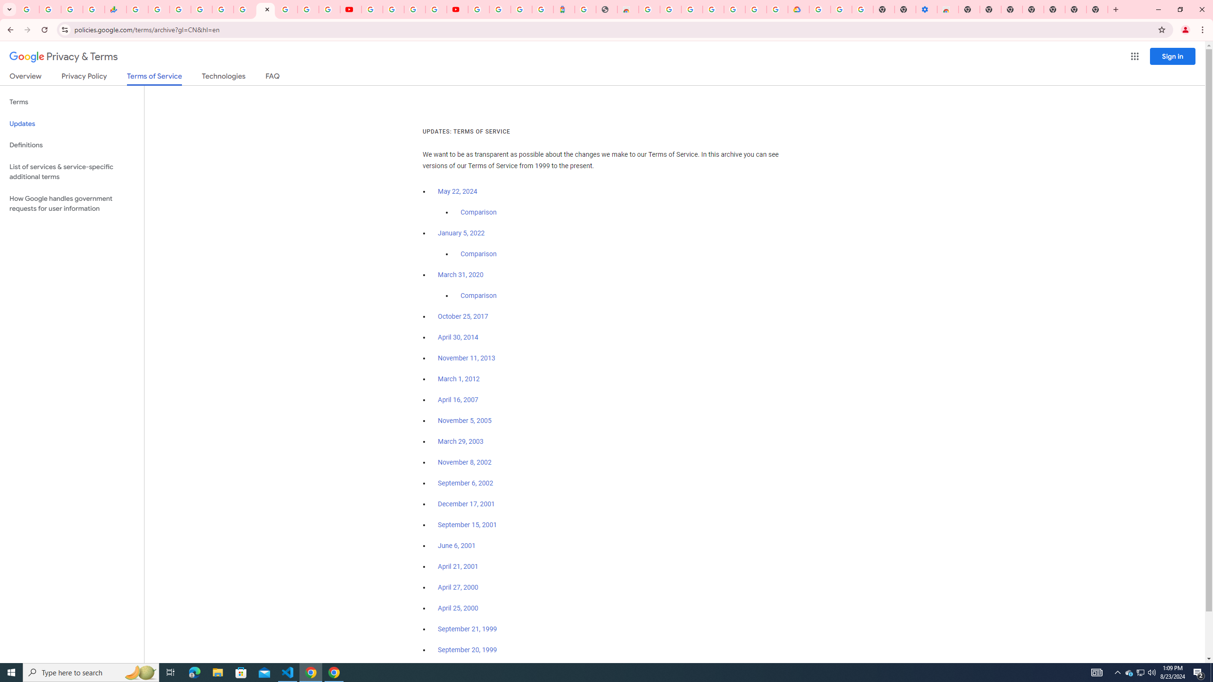  I want to click on Content Creator Programs & Opportunities - YouTube Creators, so click(457, 9).